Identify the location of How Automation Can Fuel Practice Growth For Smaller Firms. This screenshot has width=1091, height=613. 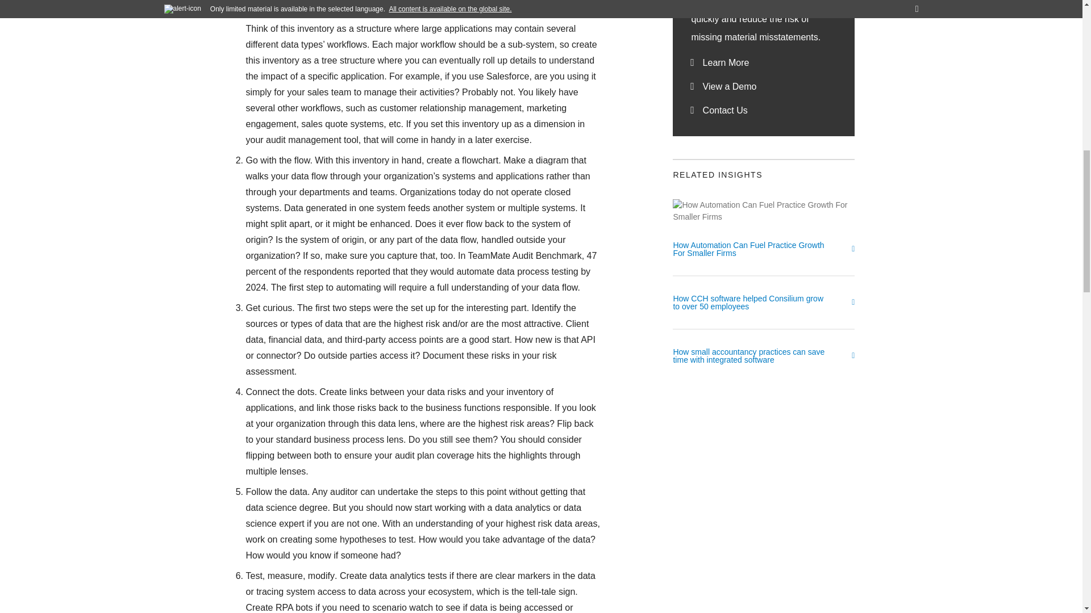
(764, 259).